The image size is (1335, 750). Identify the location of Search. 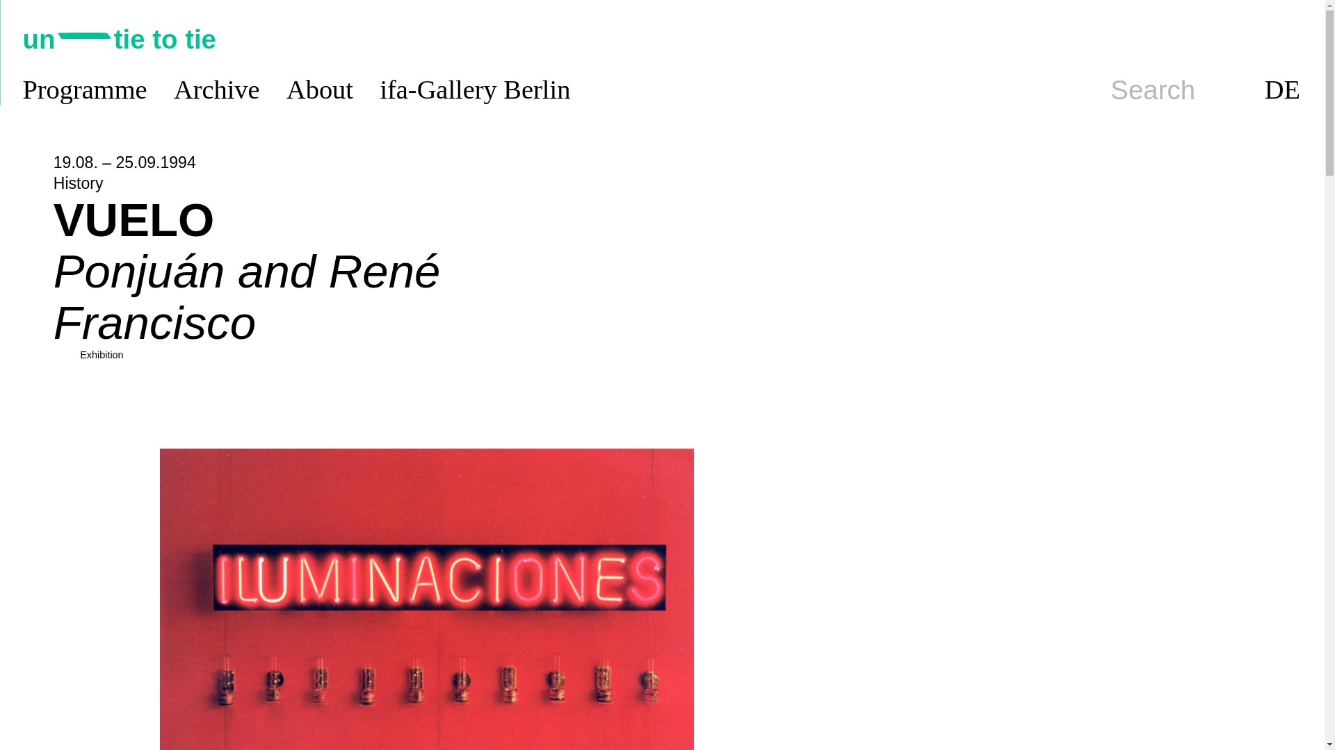
(1153, 90).